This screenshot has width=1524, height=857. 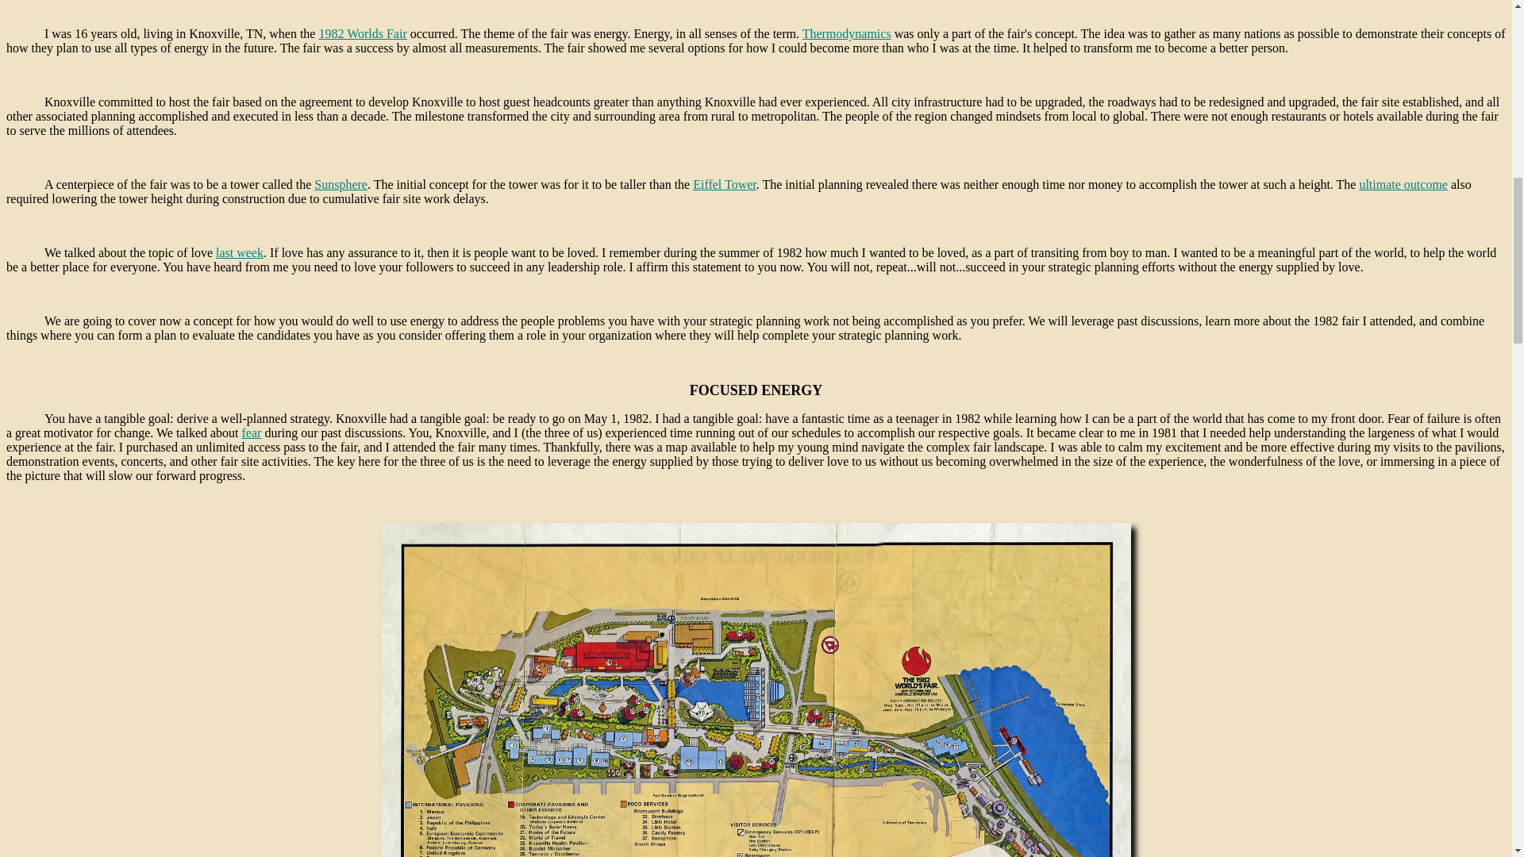 I want to click on fear, so click(x=252, y=432).